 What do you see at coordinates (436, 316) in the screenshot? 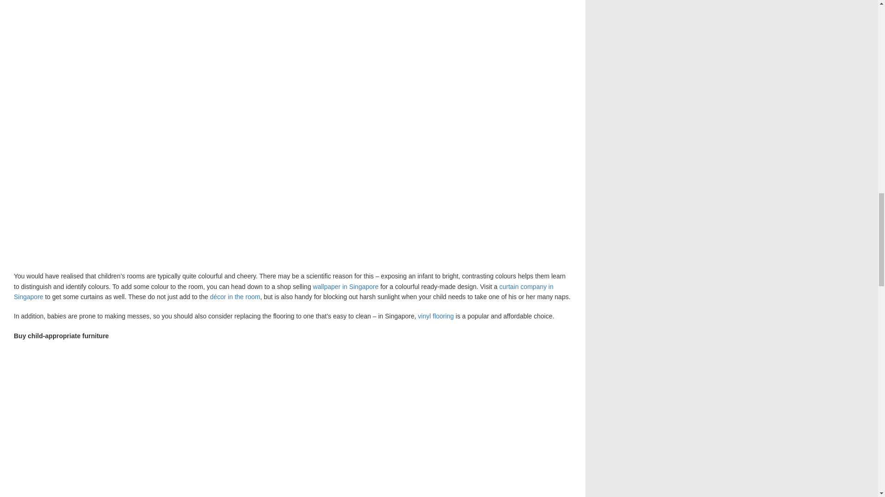
I see `Singapore Luxury Vinyl Flooring, Singapore Vinyl Flooring` at bounding box center [436, 316].